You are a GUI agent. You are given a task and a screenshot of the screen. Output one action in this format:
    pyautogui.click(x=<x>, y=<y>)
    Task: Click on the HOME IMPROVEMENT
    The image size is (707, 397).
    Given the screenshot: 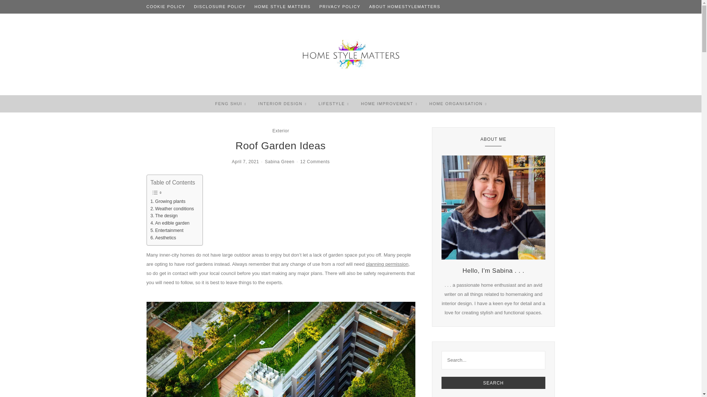 What is the action you would take?
    pyautogui.click(x=387, y=104)
    